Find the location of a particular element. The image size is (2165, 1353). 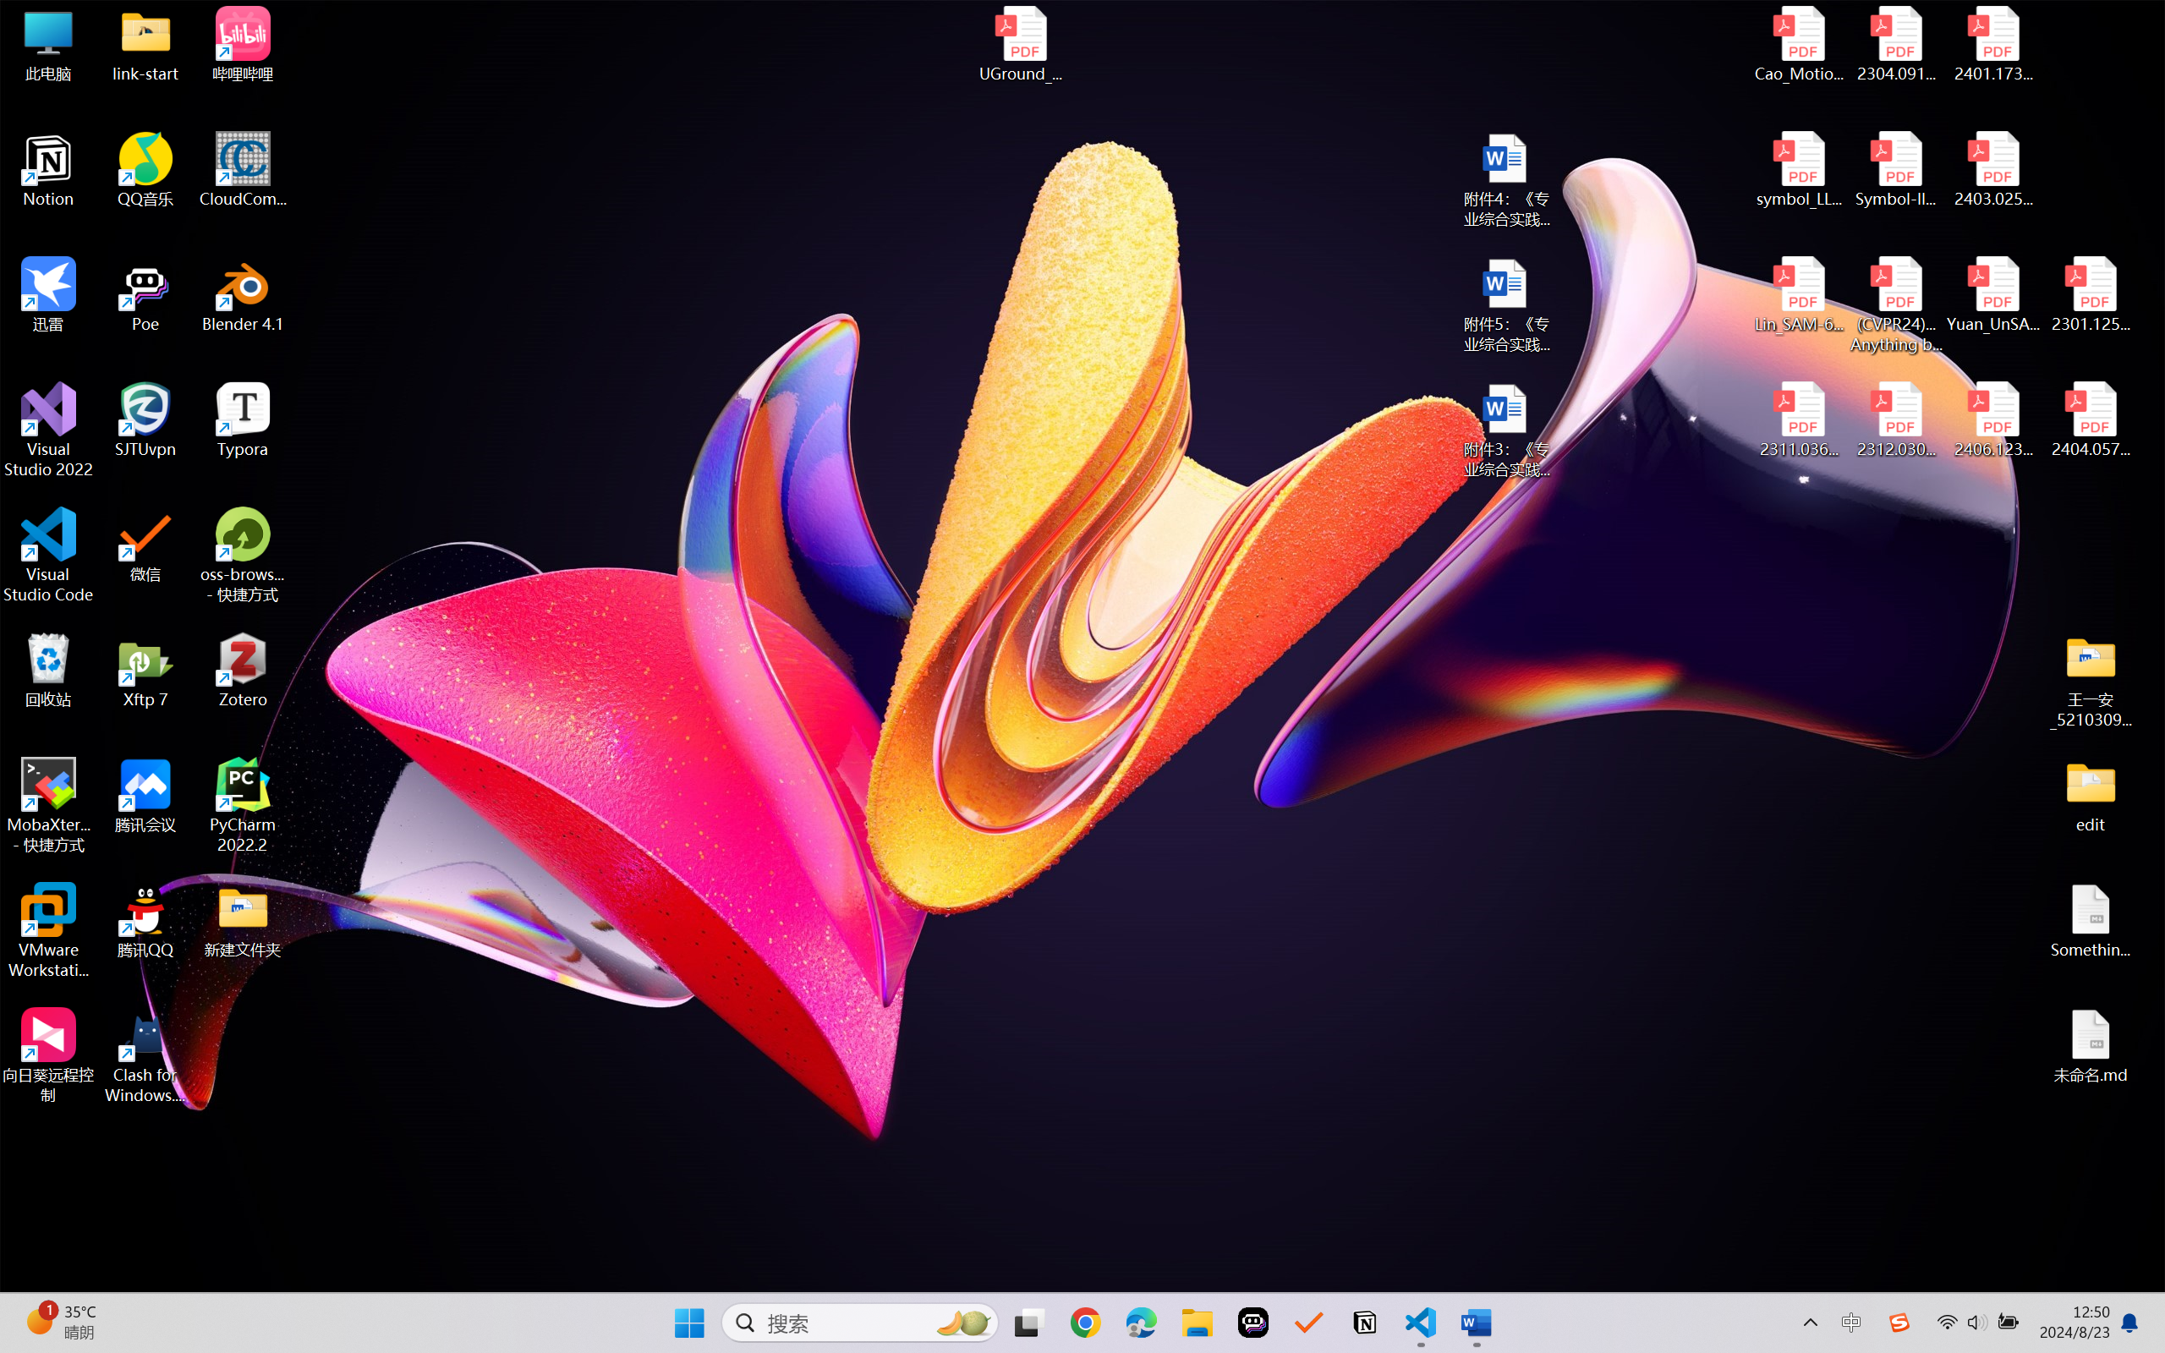

CloudCompare is located at coordinates (244, 170).